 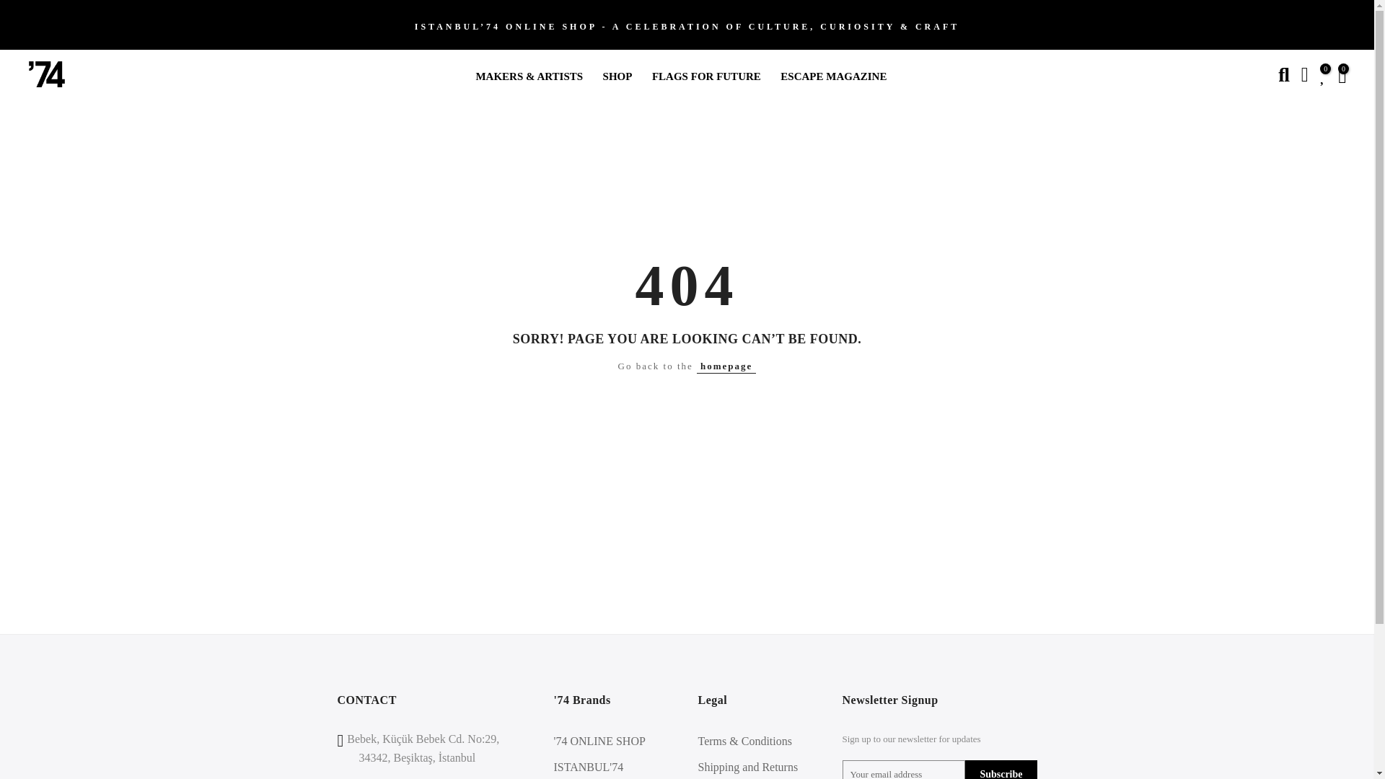 What do you see at coordinates (1323, 74) in the screenshot?
I see `0` at bounding box center [1323, 74].